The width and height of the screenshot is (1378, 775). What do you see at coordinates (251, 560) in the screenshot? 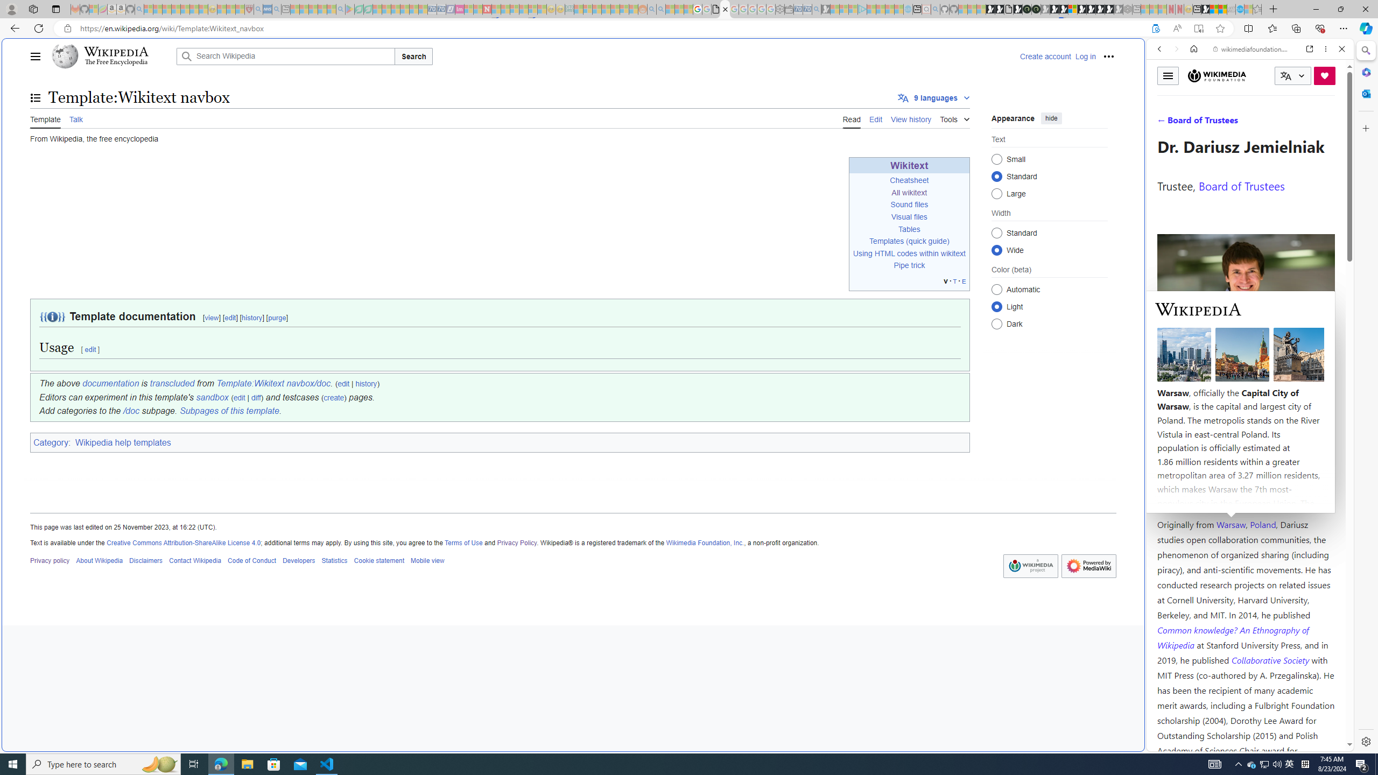
I see `Code of Conduct` at bounding box center [251, 560].